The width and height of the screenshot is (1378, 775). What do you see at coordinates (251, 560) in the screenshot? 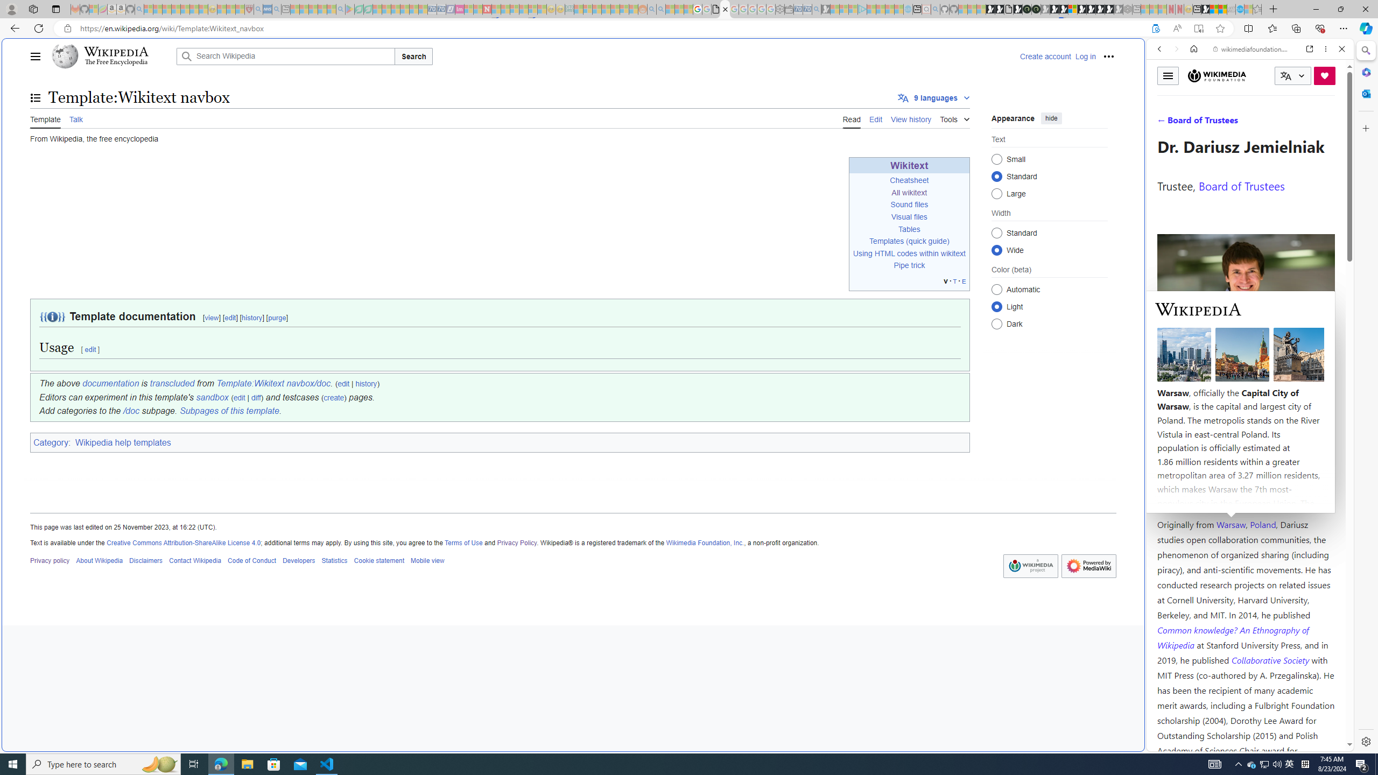
I see `Code of Conduct` at bounding box center [251, 560].